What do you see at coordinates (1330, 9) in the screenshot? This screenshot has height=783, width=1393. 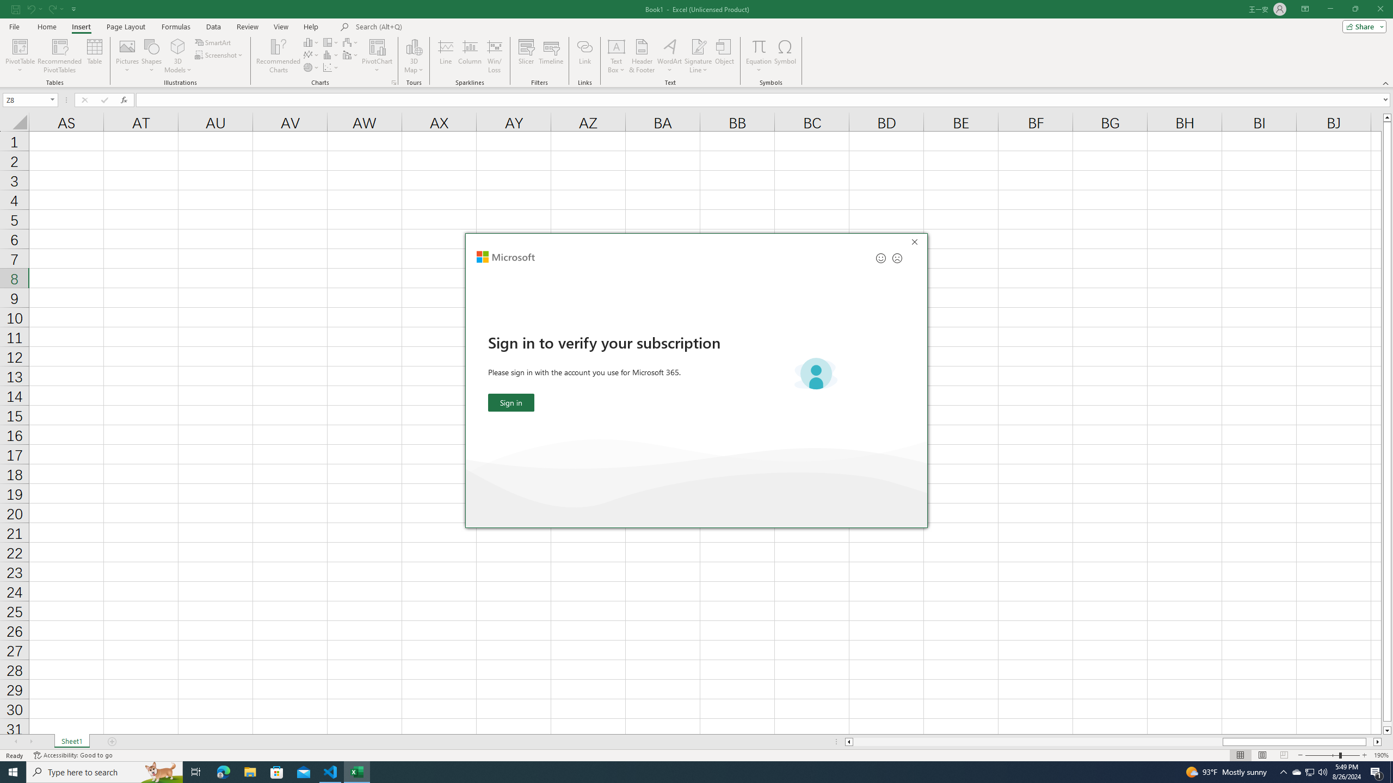 I see `Minimize` at bounding box center [1330, 9].